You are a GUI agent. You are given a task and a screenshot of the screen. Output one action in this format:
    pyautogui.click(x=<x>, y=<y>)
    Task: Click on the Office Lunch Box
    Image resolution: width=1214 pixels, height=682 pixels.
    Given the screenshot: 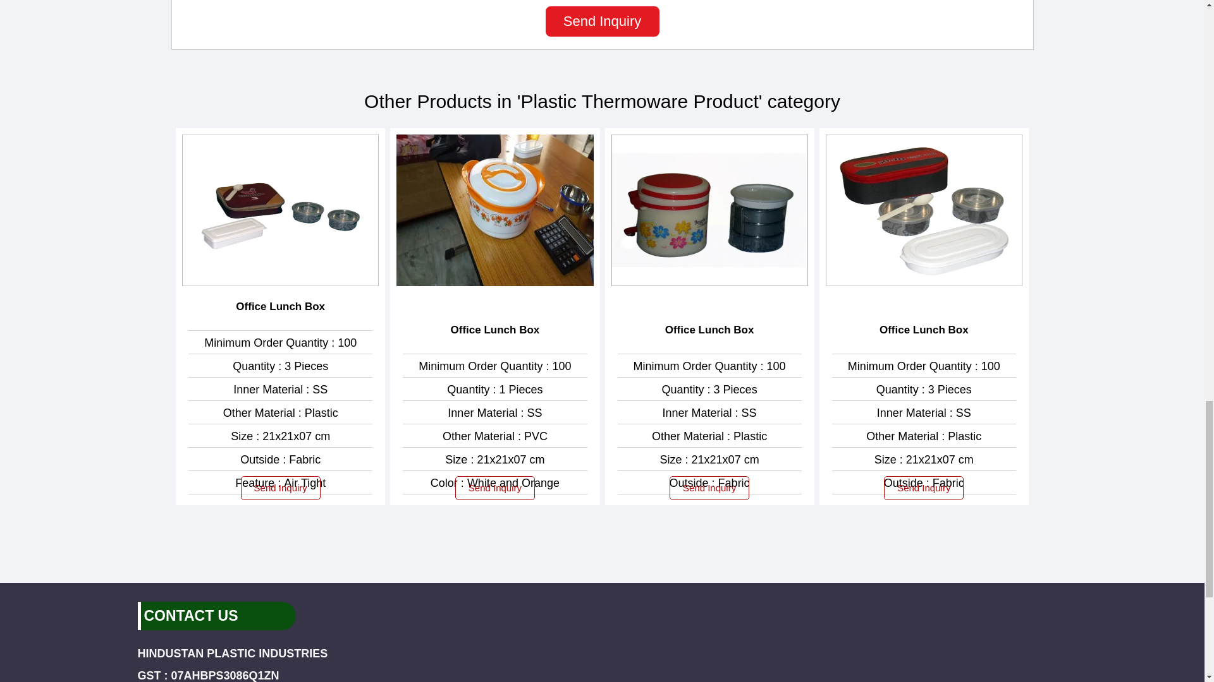 What is the action you would take?
    pyautogui.click(x=924, y=330)
    